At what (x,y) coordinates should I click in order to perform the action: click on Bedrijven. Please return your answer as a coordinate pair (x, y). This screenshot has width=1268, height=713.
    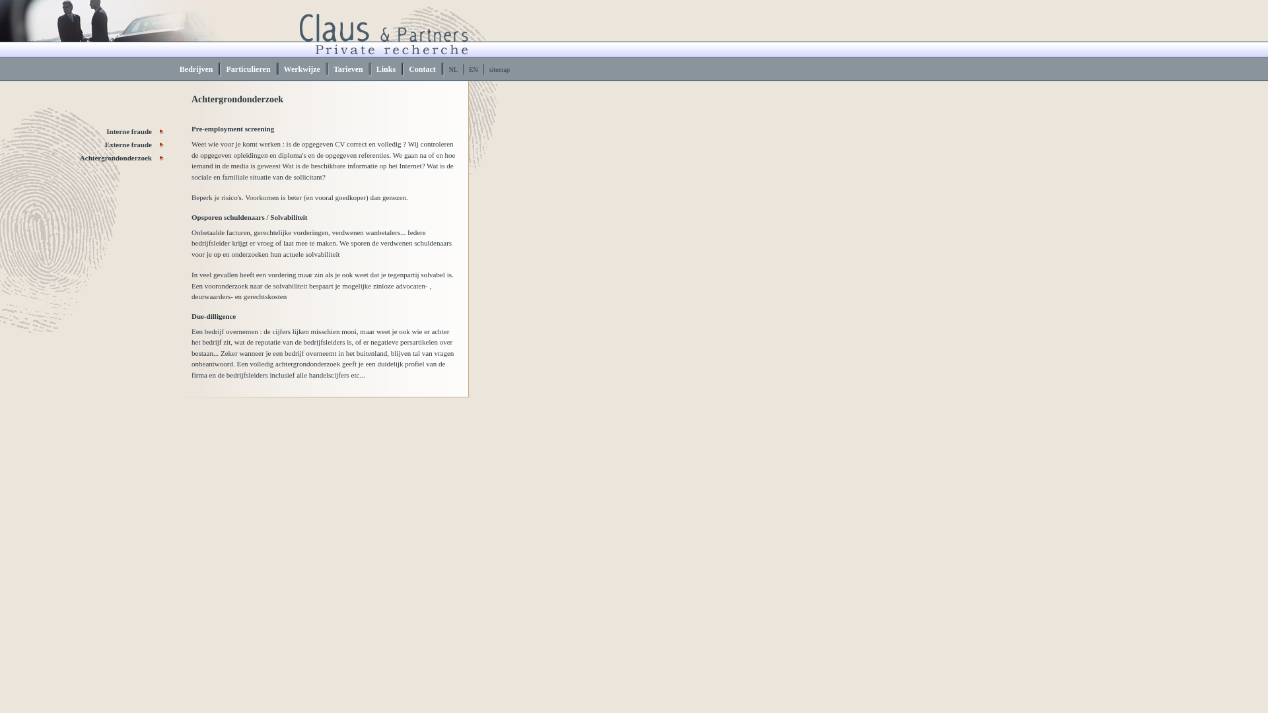
    Looking at the image, I should click on (199, 69).